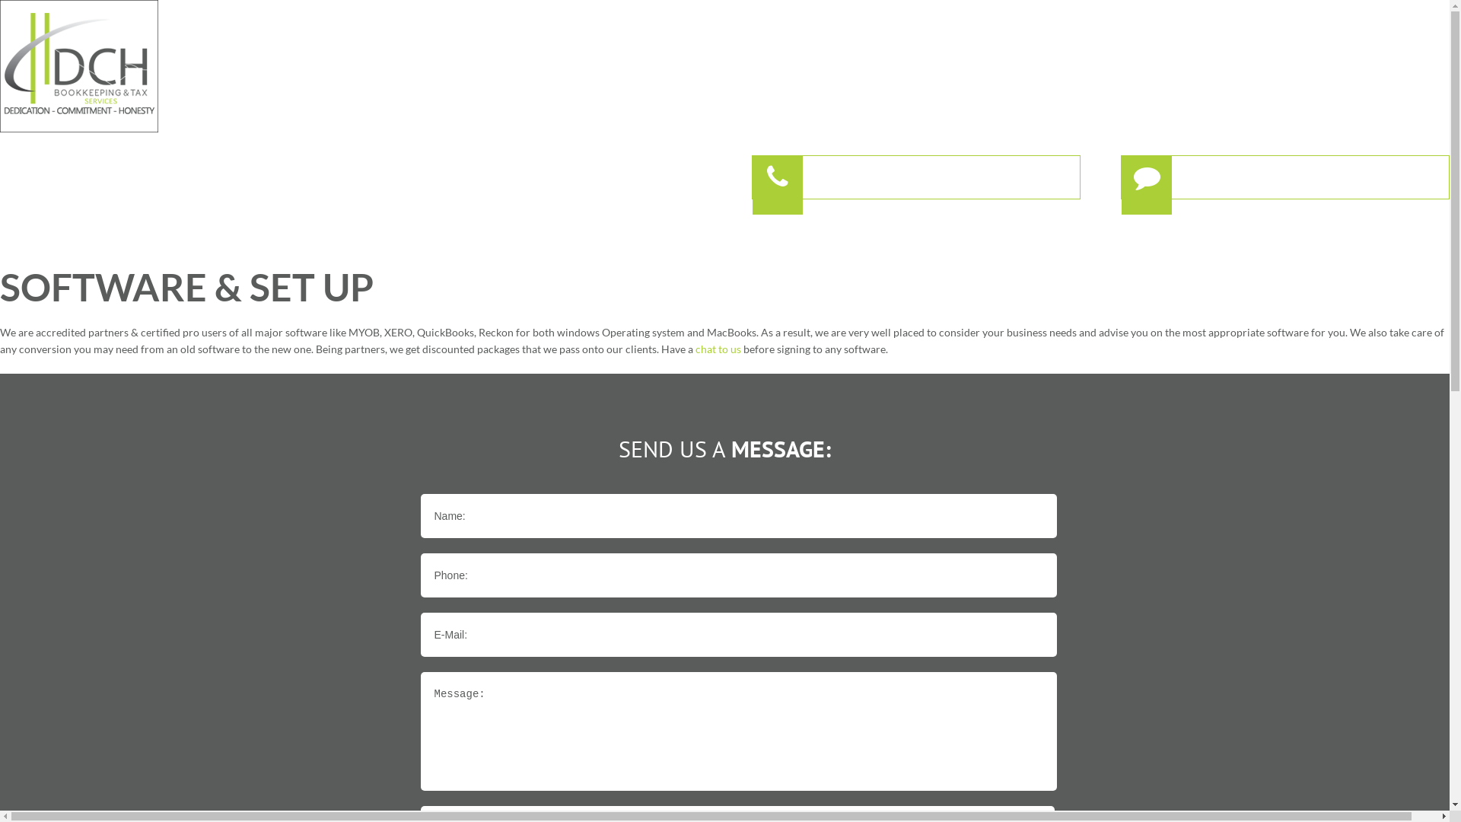  What do you see at coordinates (916, 177) in the screenshot?
I see `CALL US 03 8769 5617` at bounding box center [916, 177].